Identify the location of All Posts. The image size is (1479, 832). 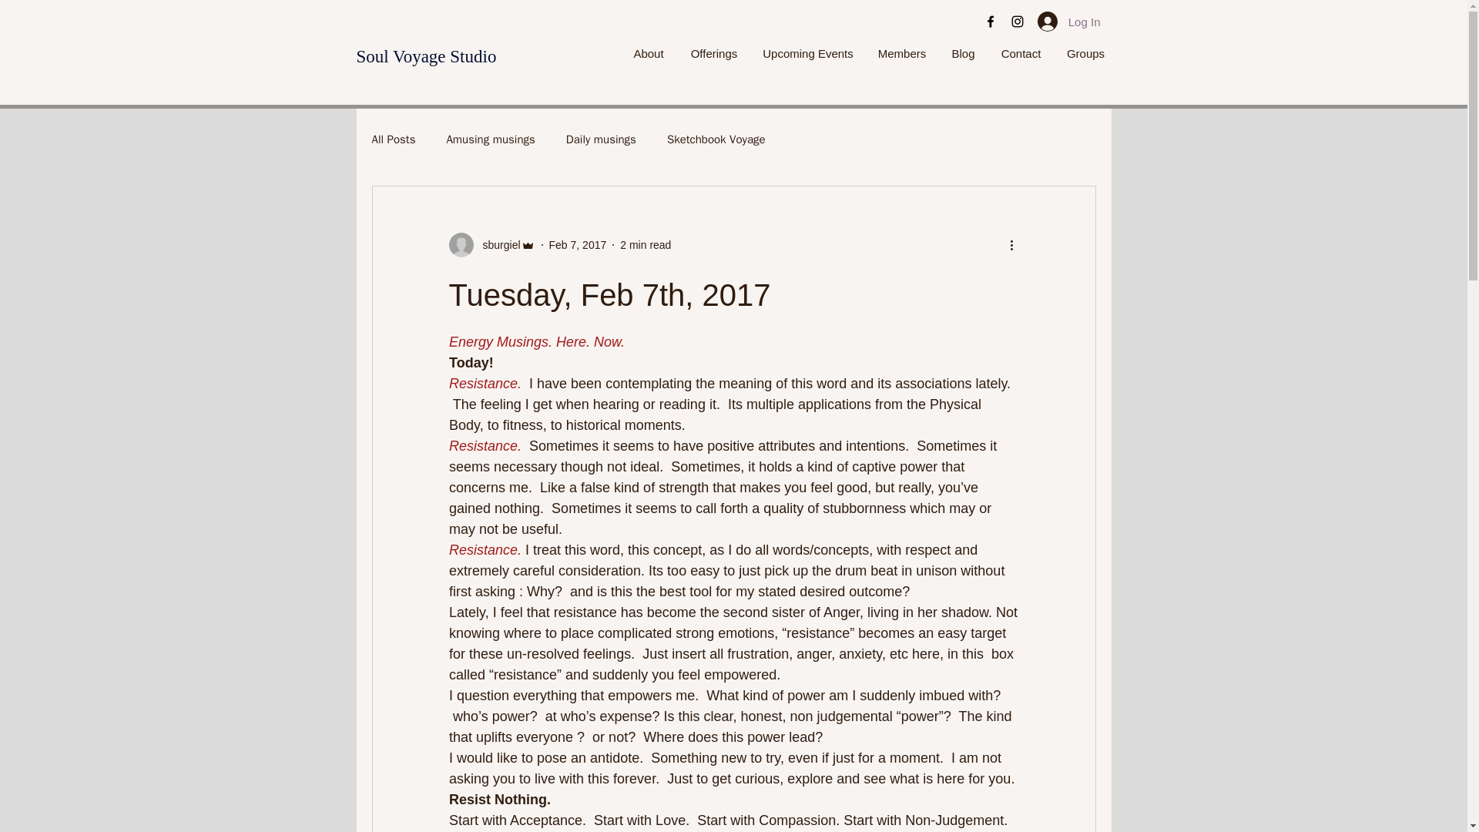
(393, 139).